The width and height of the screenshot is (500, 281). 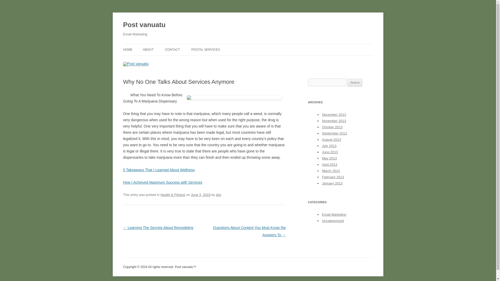 I want to click on 2:27 pm, so click(x=201, y=195).